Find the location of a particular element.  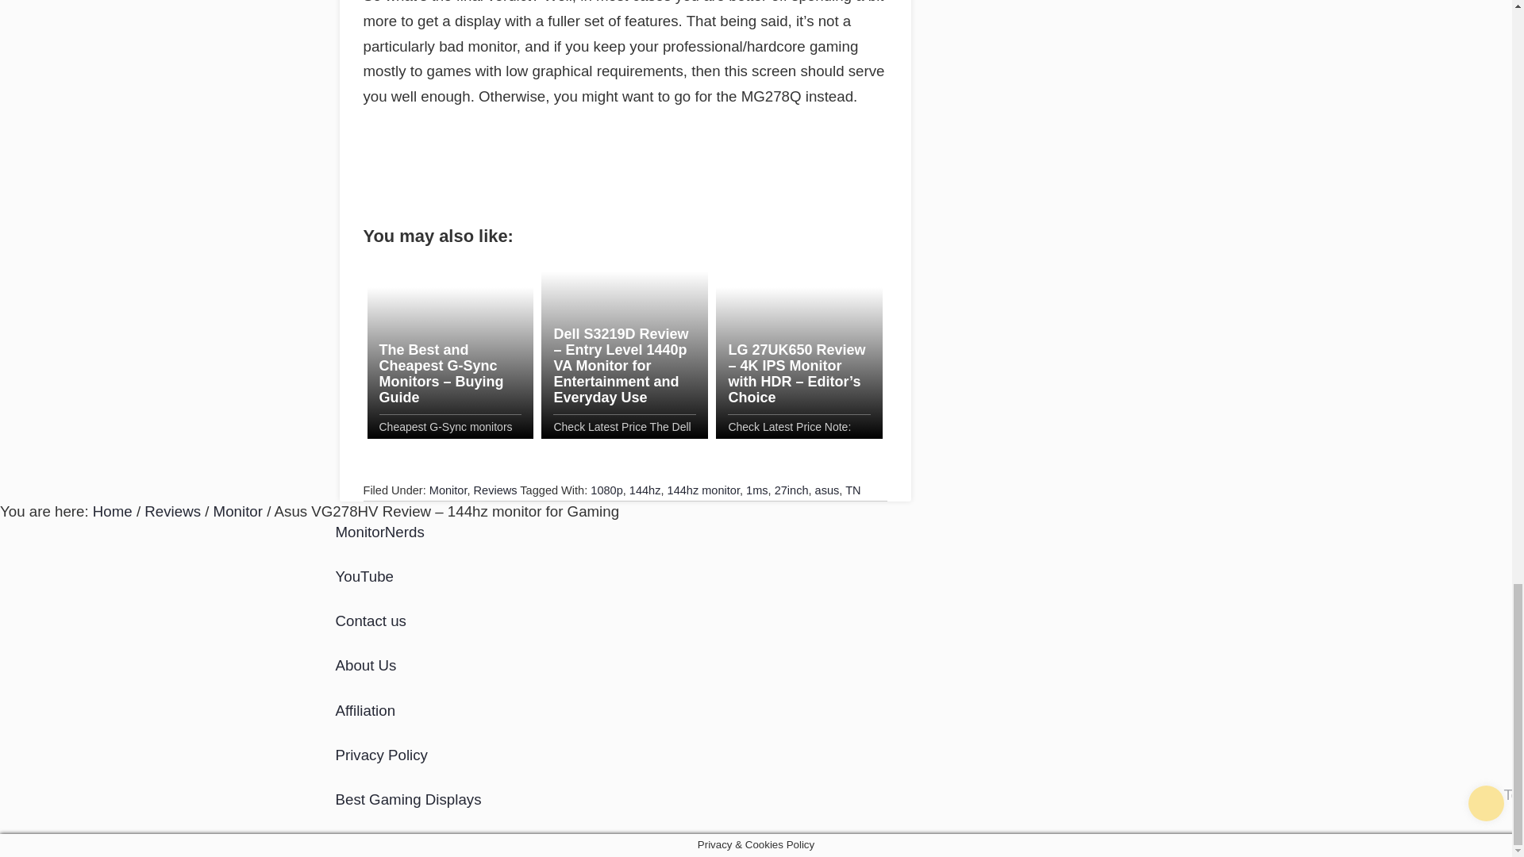

About Us is located at coordinates (365, 665).